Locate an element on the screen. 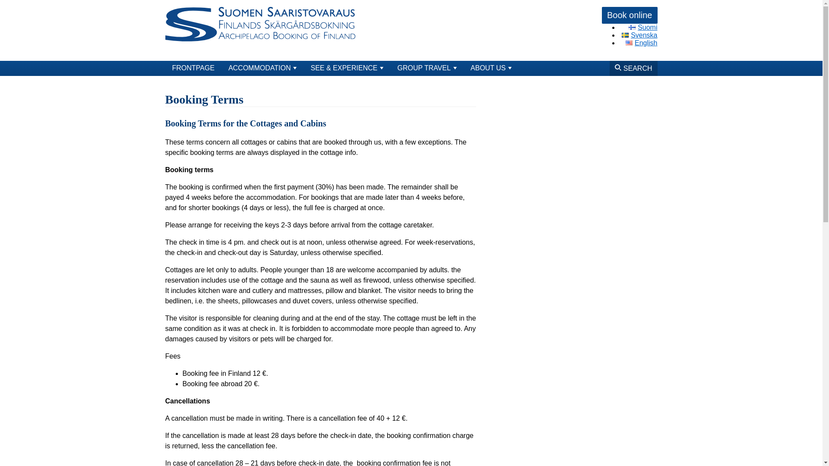  Suomi is located at coordinates (642, 28).